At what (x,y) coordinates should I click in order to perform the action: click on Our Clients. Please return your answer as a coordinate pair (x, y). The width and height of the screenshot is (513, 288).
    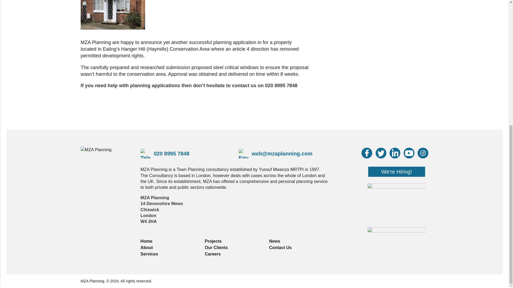
    Looking at the image, I should click on (216, 247).